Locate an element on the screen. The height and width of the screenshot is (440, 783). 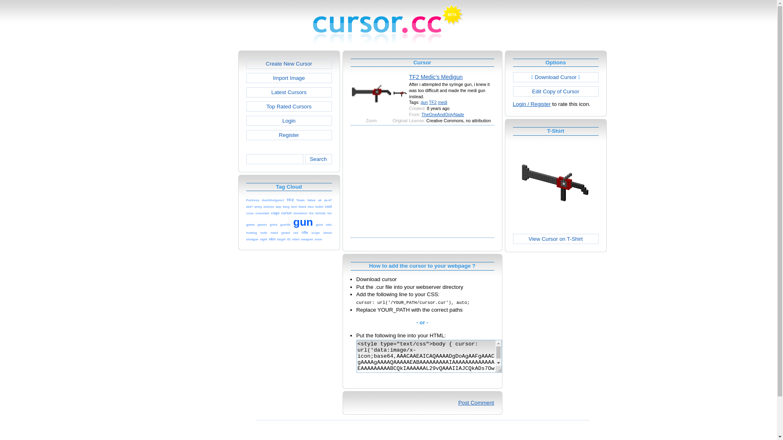
ak-47 is located at coordinates (328, 200).